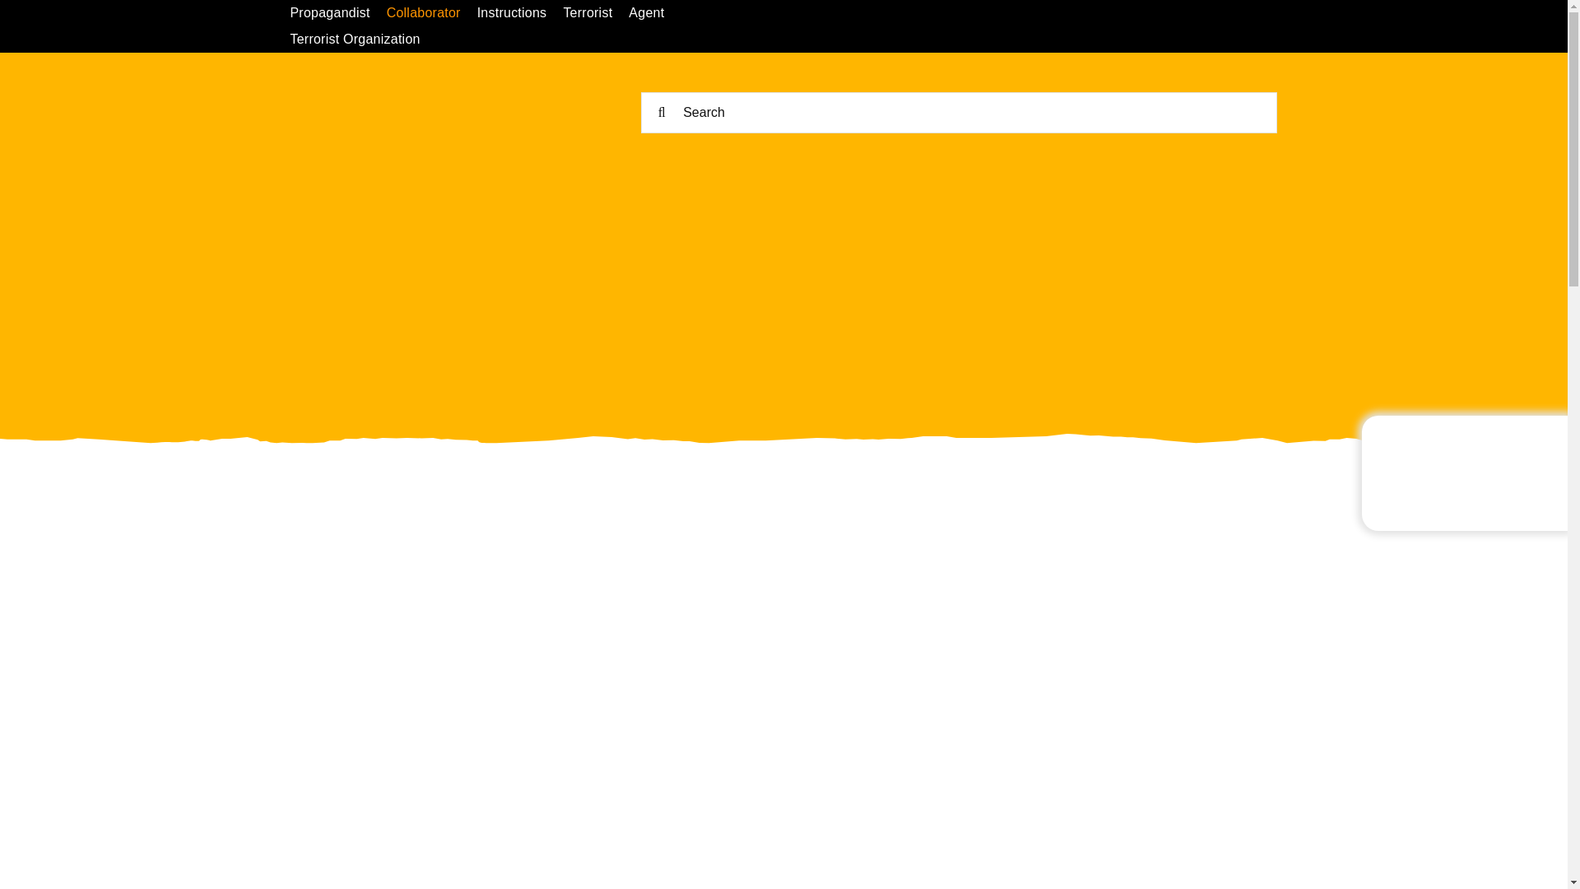 The width and height of the screenshot is (1580, 889). Describe the element at coordinates (431, 13) in the screenshot. I see `Collaborator` at that location.